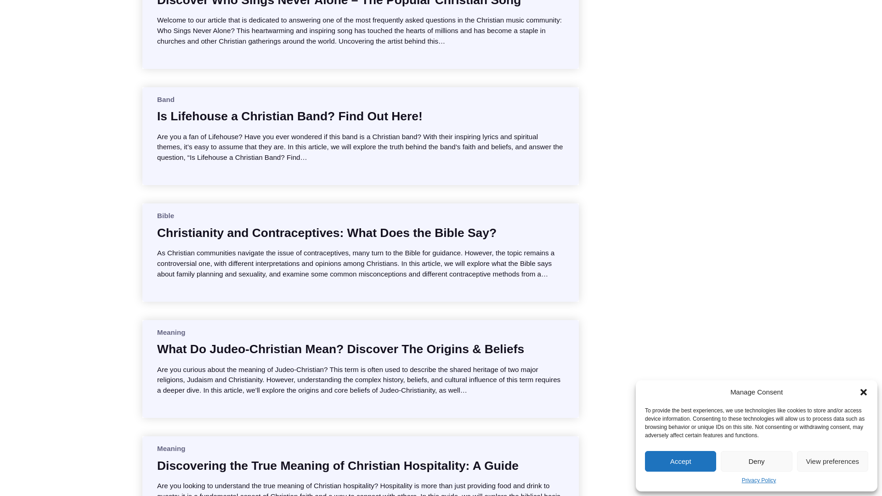 The image size is (882, 496). What do you see at coordinates (165, 99) in the screenshot?
I see `Band` at bounding box center [165, 99].